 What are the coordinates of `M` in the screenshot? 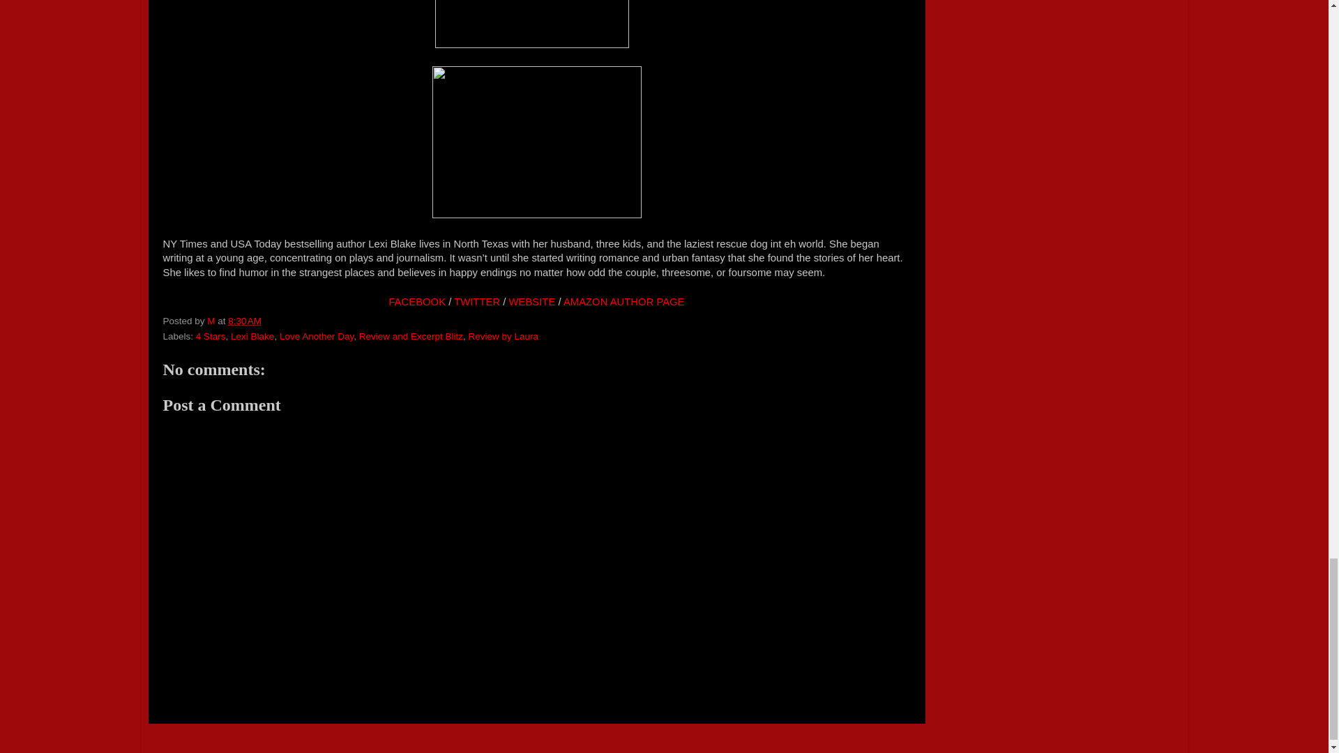 It's located at (212, 321).